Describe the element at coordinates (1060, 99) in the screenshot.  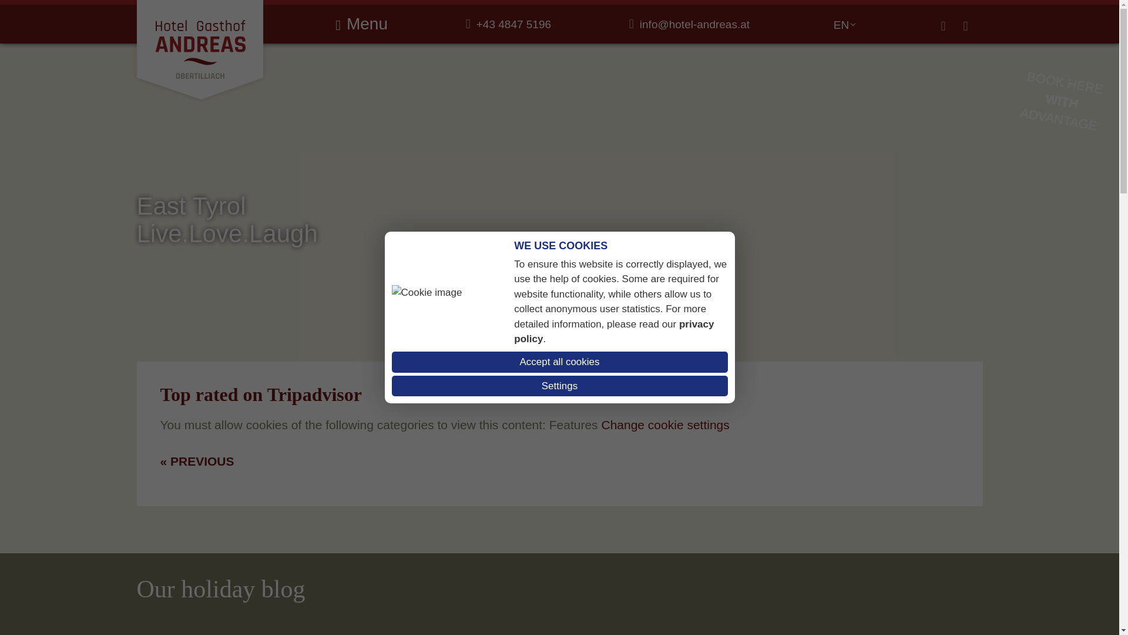
I see `WITH` at that location.